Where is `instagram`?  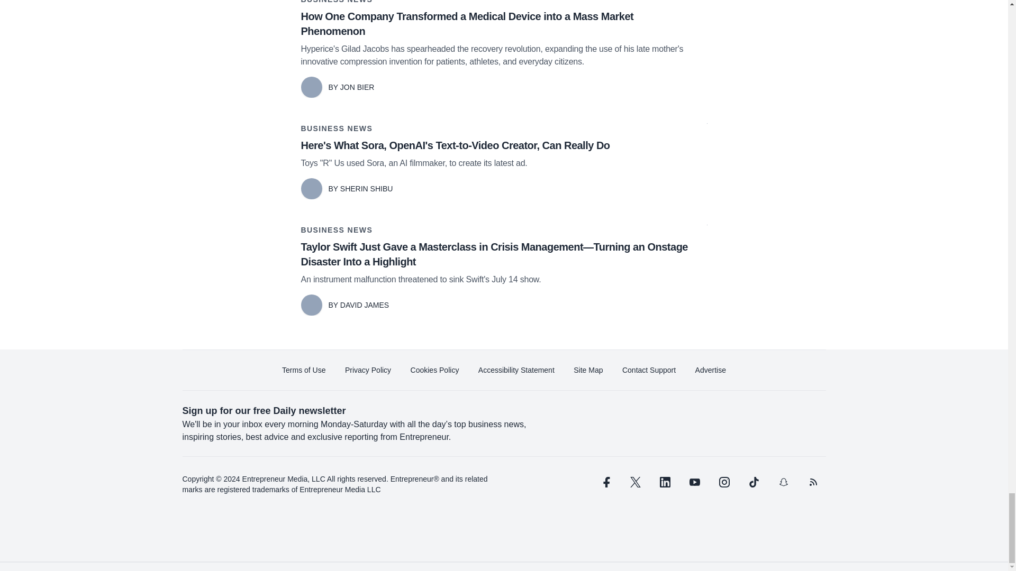 instagram is located at coordinates (724, 482).